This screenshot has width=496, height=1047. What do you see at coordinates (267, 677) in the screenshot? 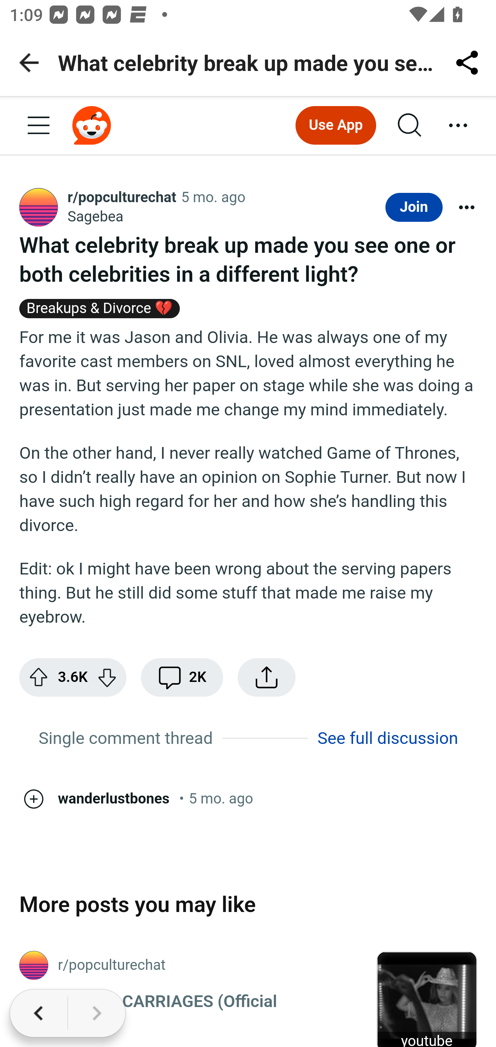
I see `Share` at bounding box center [267, 677].